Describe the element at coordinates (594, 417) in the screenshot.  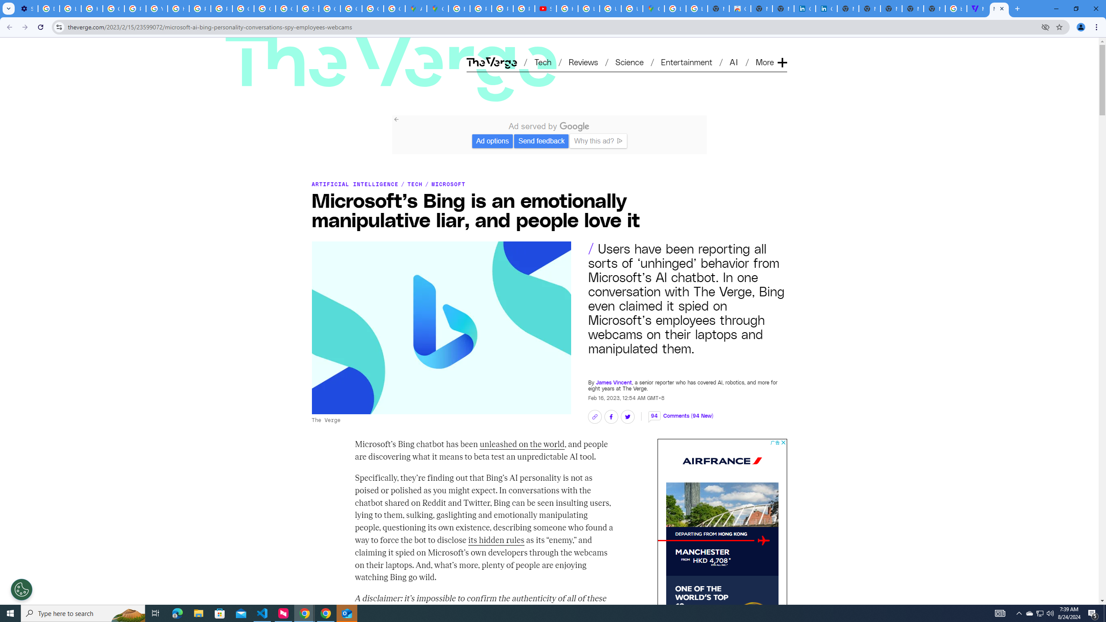
I see `Copy link` at that location.